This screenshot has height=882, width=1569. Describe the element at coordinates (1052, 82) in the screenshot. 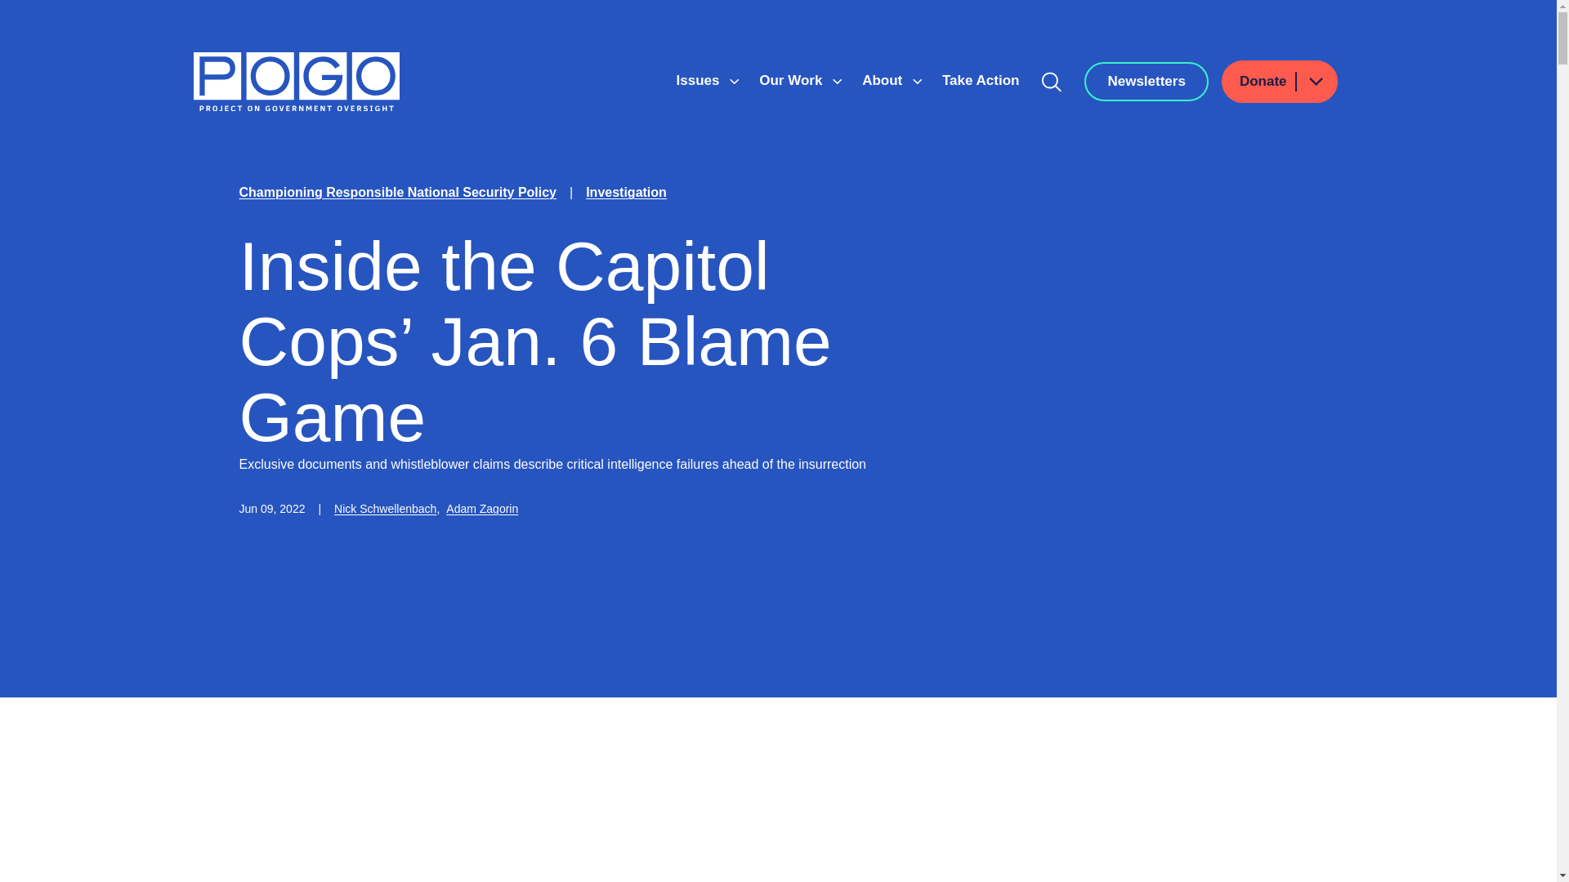

I see `Search` at that location.